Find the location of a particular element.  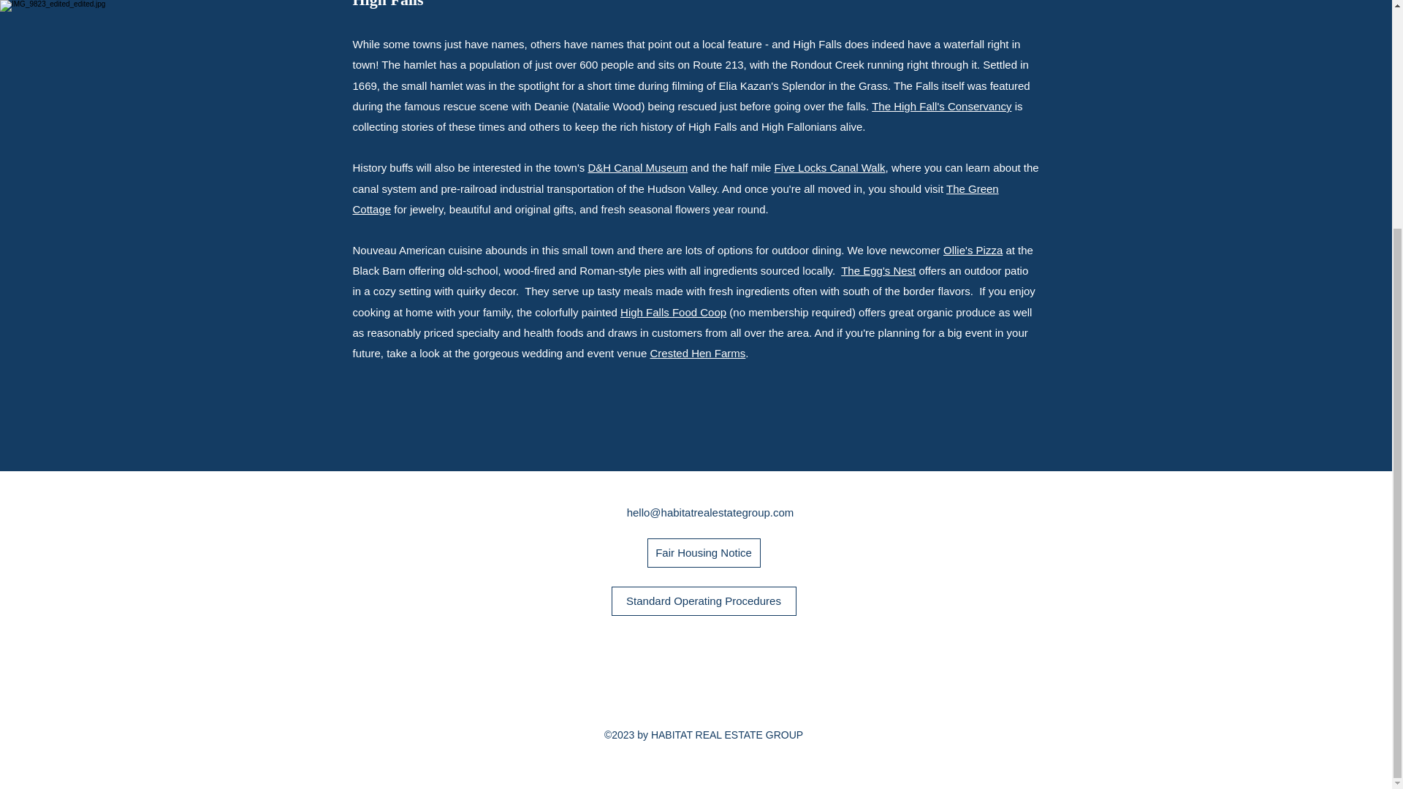

Ollie's Pizza is located at coordinates (973, 250).